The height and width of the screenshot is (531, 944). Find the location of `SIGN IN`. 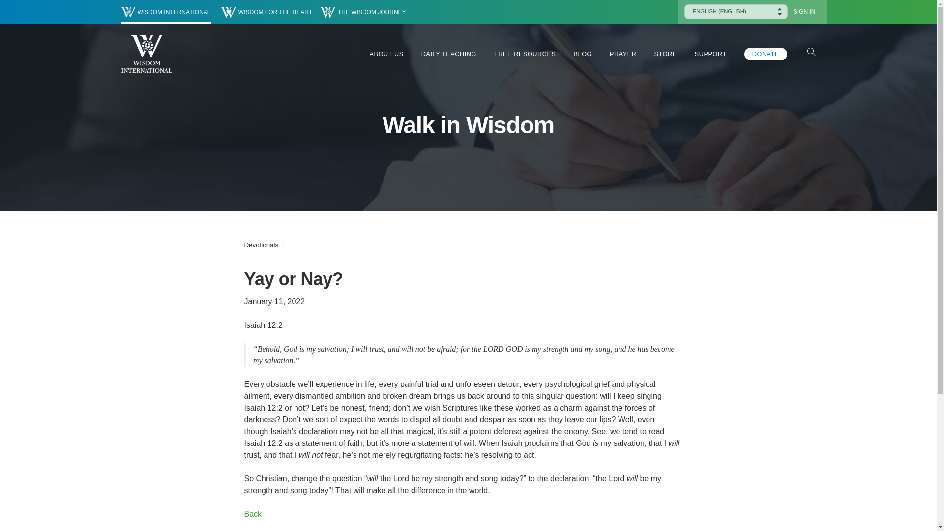

SIGN IN is located at coordinates (804, 12).